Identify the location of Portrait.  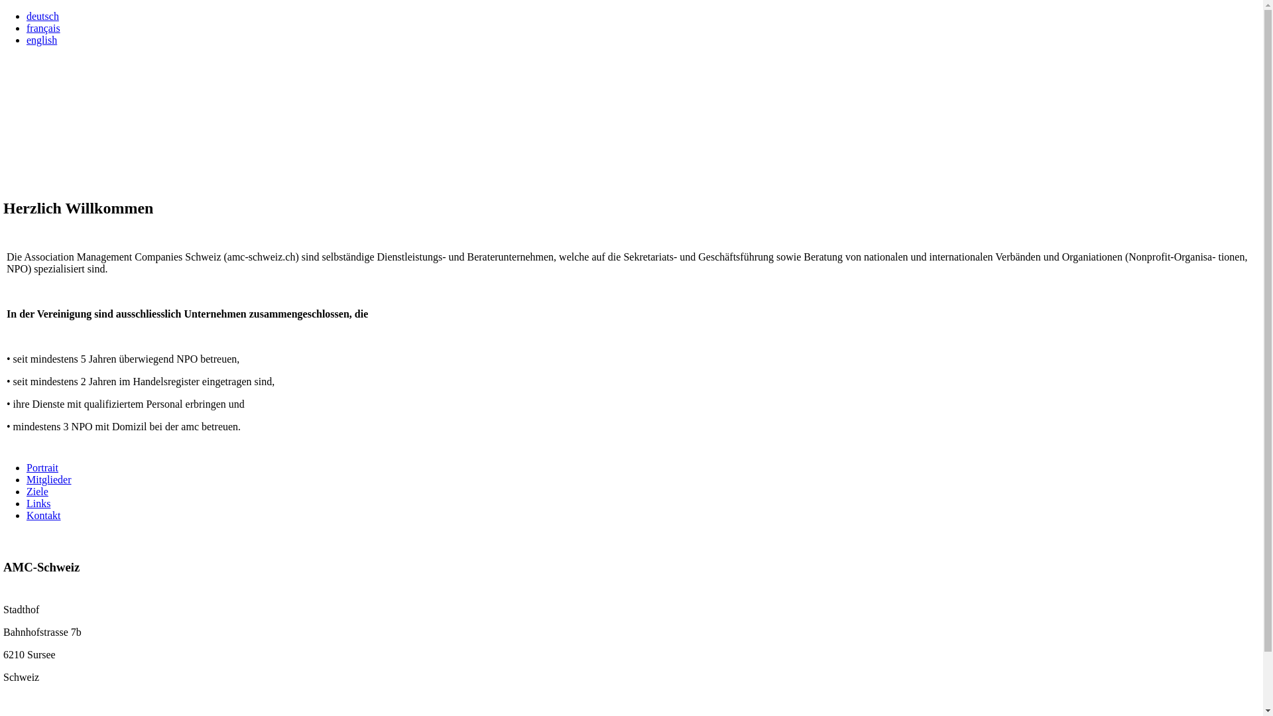
(42, 468).